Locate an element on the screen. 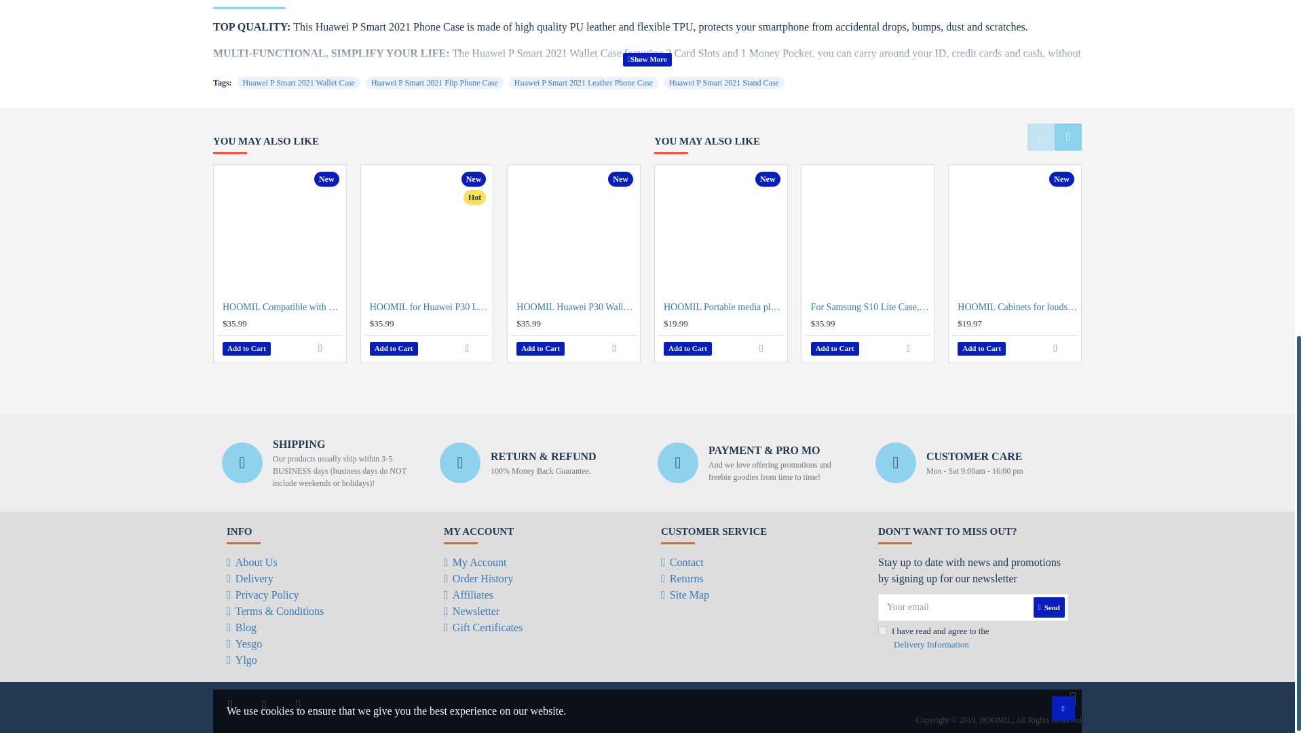 The height and width of the screenshot is (733, 1303). 1 is located at coordinates (882, 631).